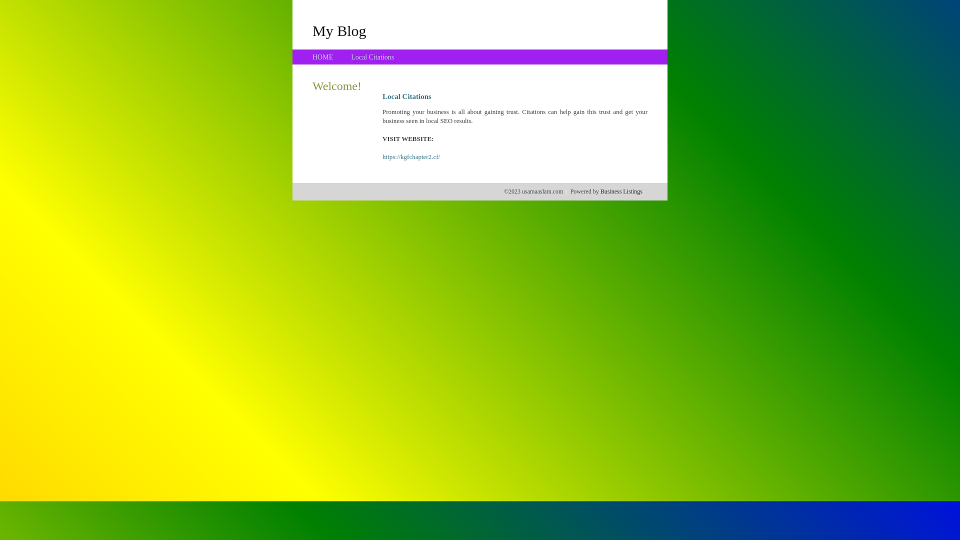 The image size is (960, 540). What do you see at coordinates (339, 30) in the screenshot?
I see `My Blog` at bounding box center [339, 30].